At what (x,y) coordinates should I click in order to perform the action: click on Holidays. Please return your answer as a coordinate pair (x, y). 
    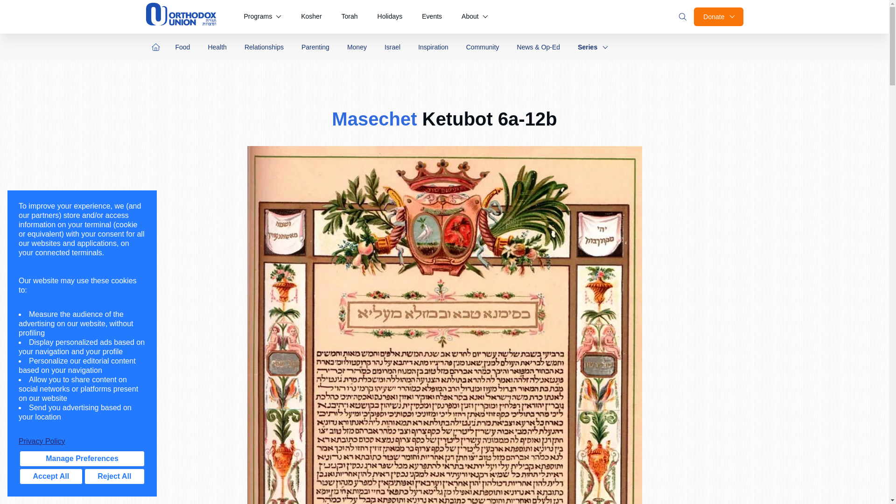
    Looking at the image, I should click on (390, 17).